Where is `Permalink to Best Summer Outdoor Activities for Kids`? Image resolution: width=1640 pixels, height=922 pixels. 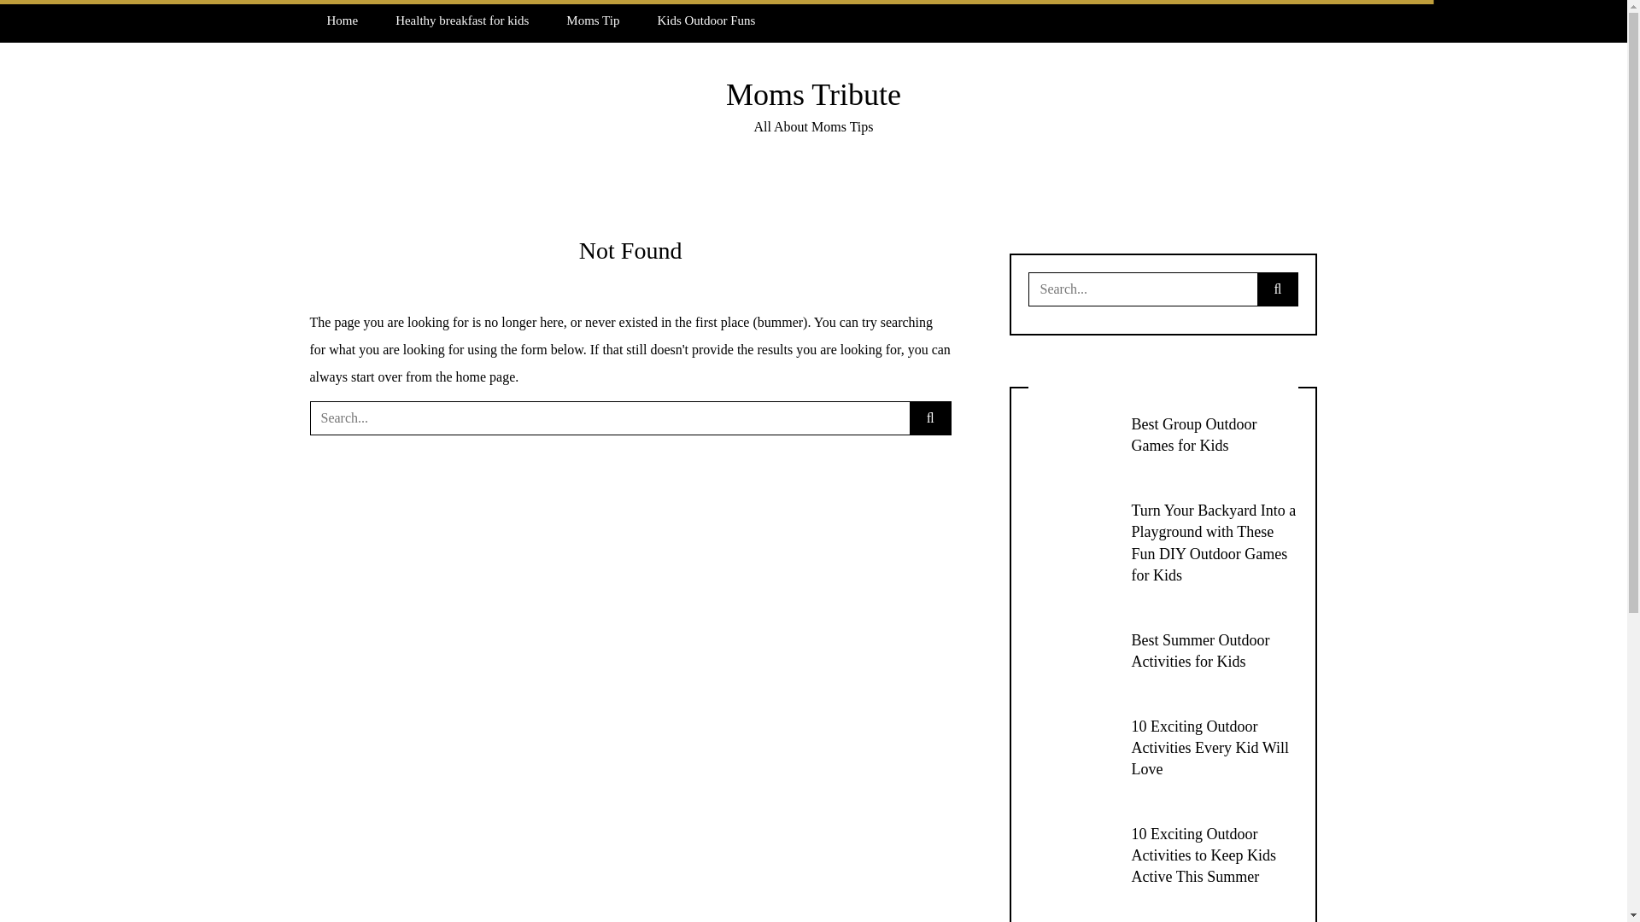
Permalink to Best Summer Outdoor Activities for Kids is located at coordinates (1200, 651).